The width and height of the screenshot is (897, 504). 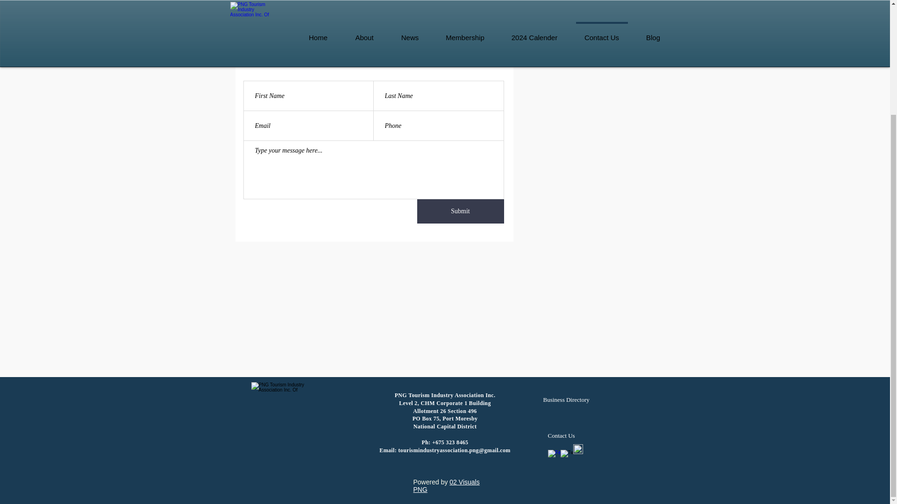 I want to click on Submit, so click(x=460, y=211).